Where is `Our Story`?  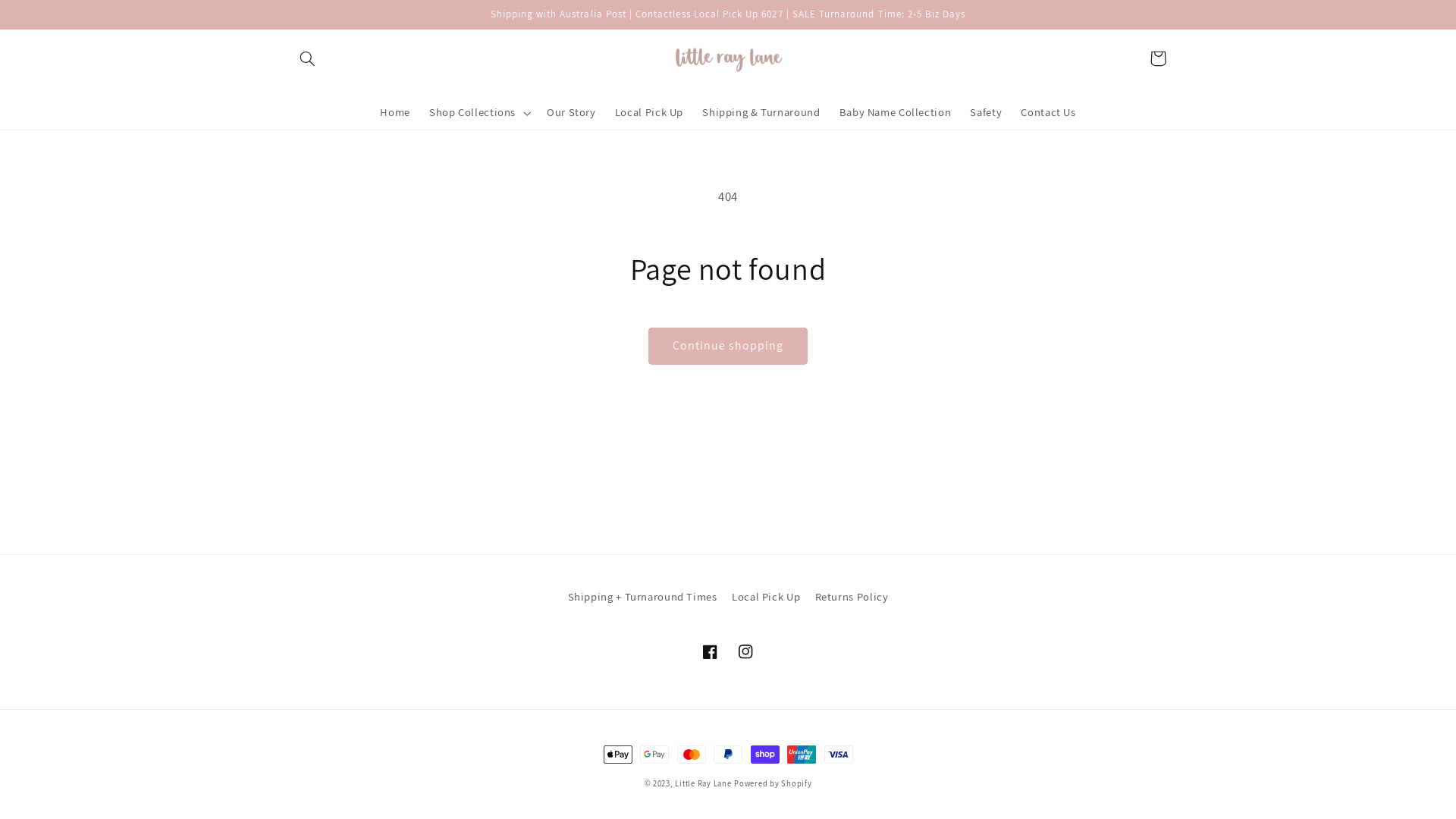
Our Story is located at coordinates (571, 113).